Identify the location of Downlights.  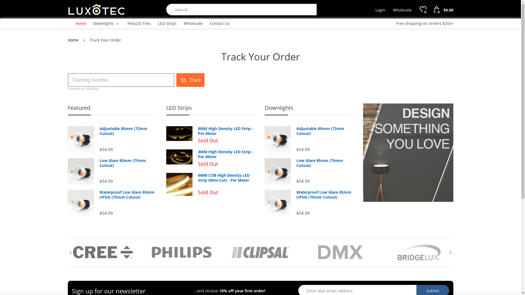
(279, 108).